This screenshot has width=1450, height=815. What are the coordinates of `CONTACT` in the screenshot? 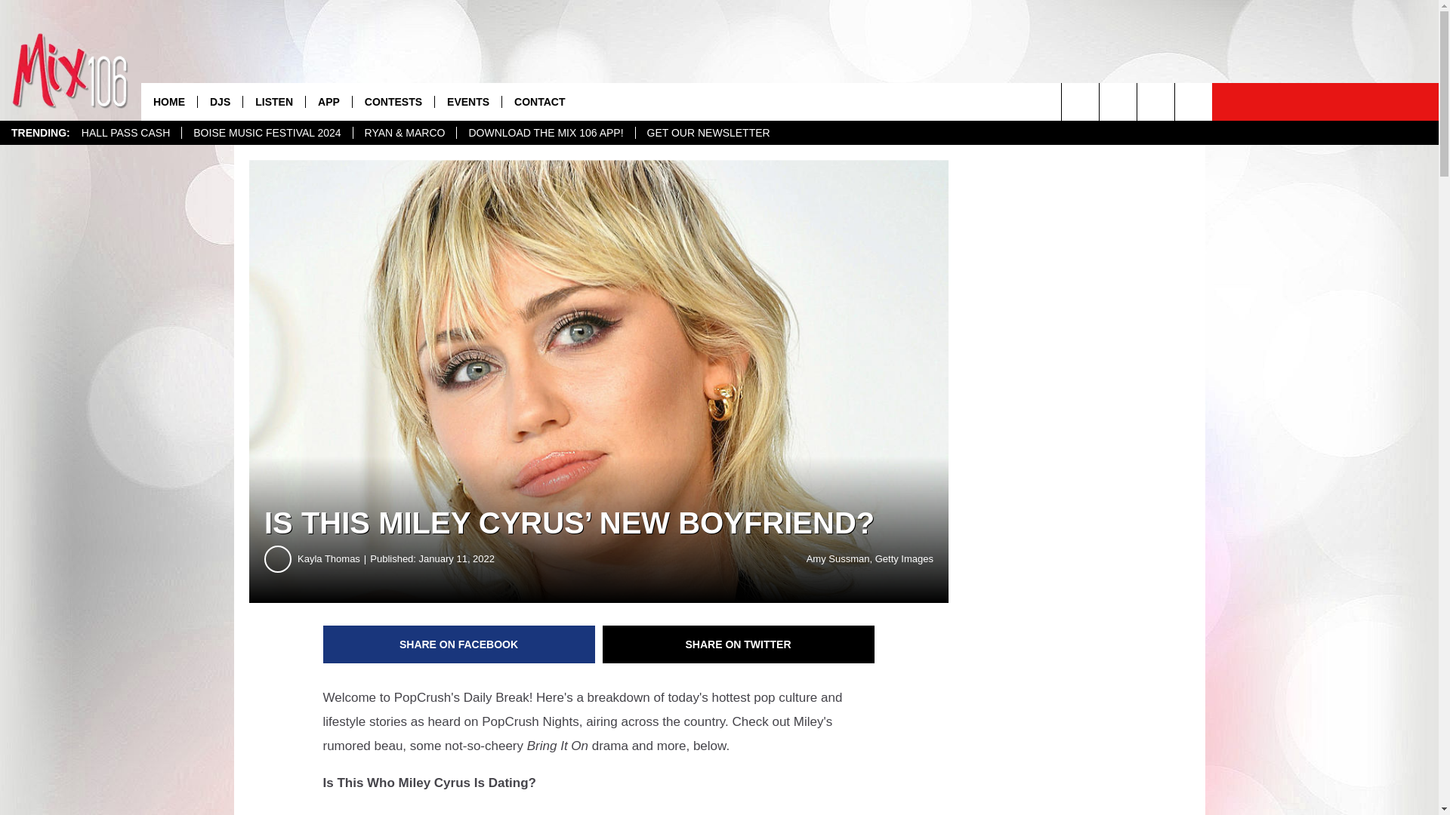 It's located at (539, 101).